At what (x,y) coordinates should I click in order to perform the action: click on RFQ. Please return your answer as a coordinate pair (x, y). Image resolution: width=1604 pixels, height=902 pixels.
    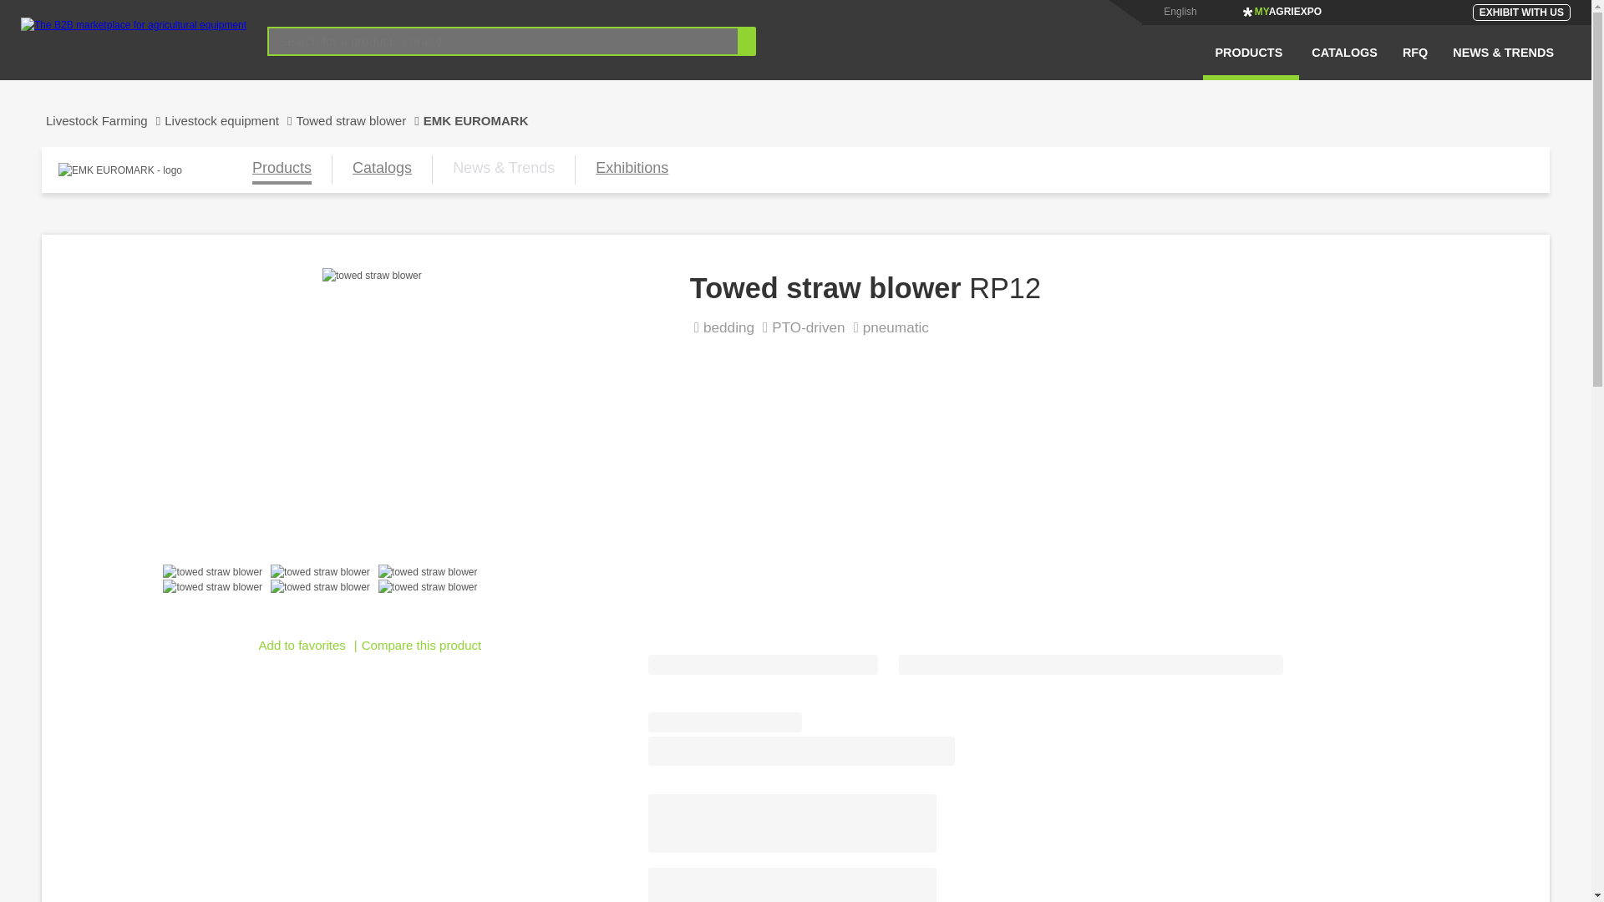
    Looking at the image, I should click on (1415, 63).